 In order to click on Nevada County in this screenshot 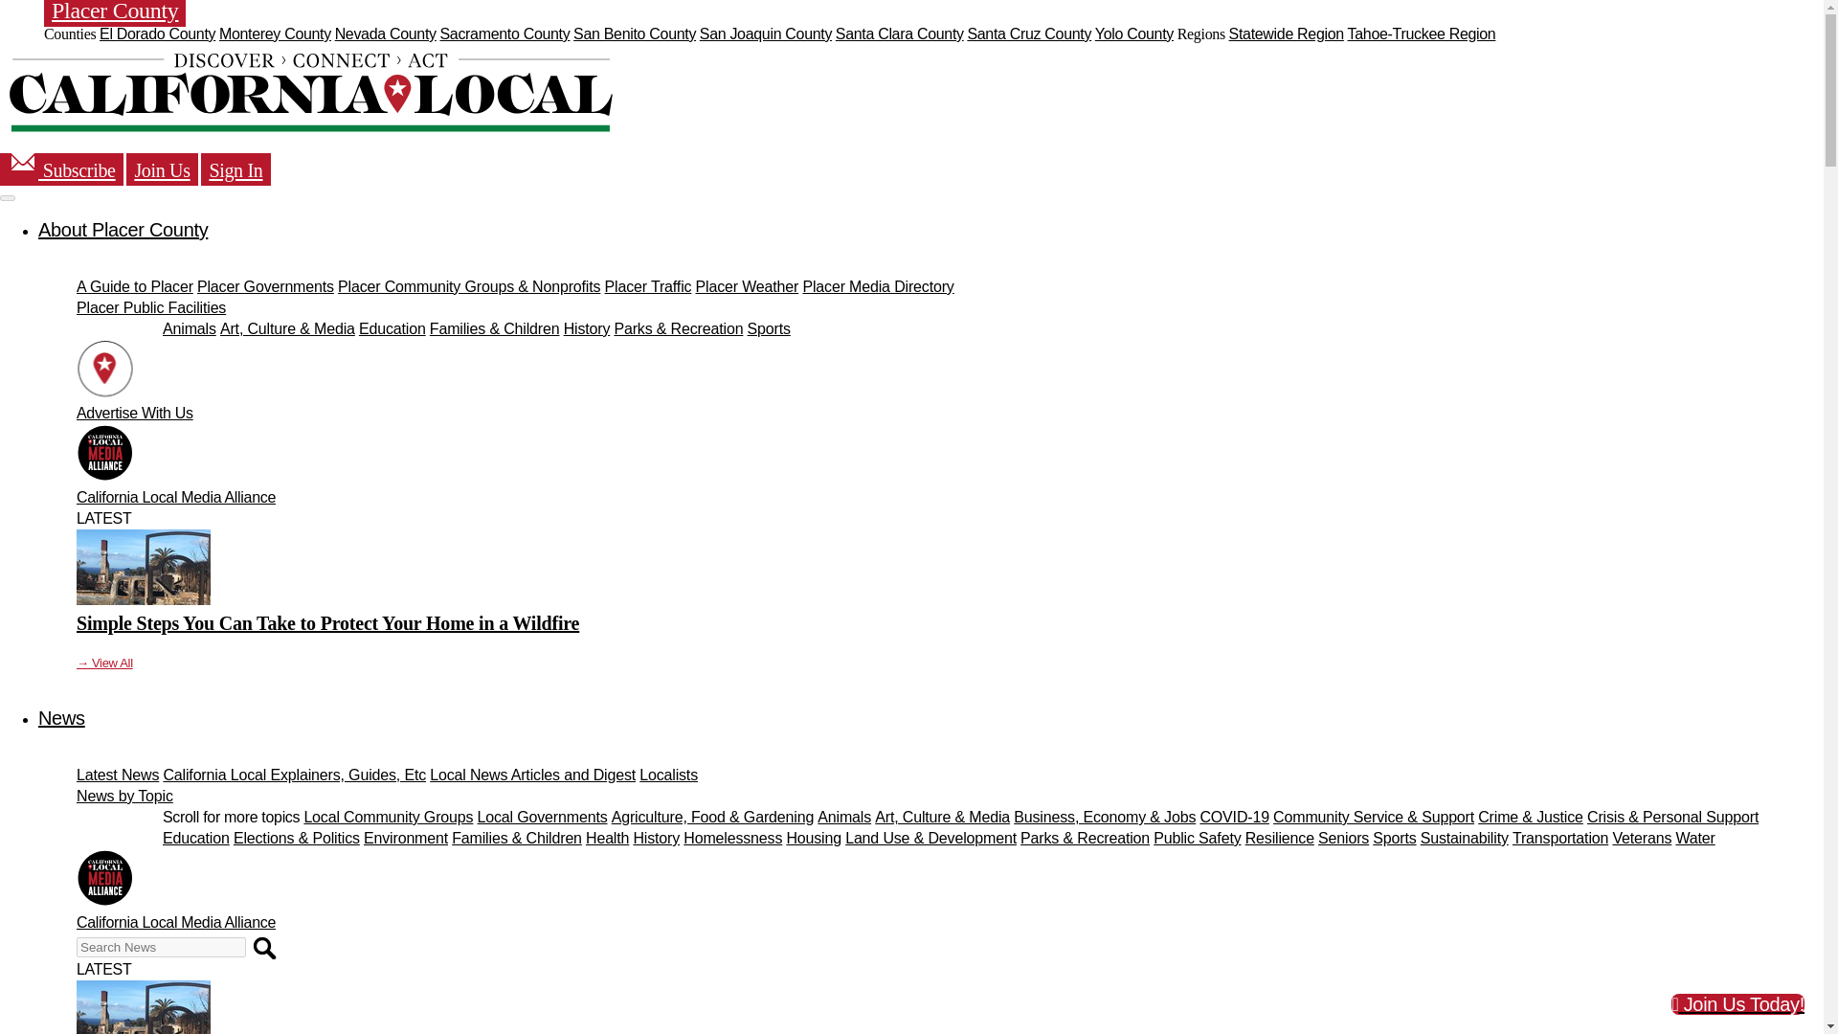, I will do `click(385, 34)`.